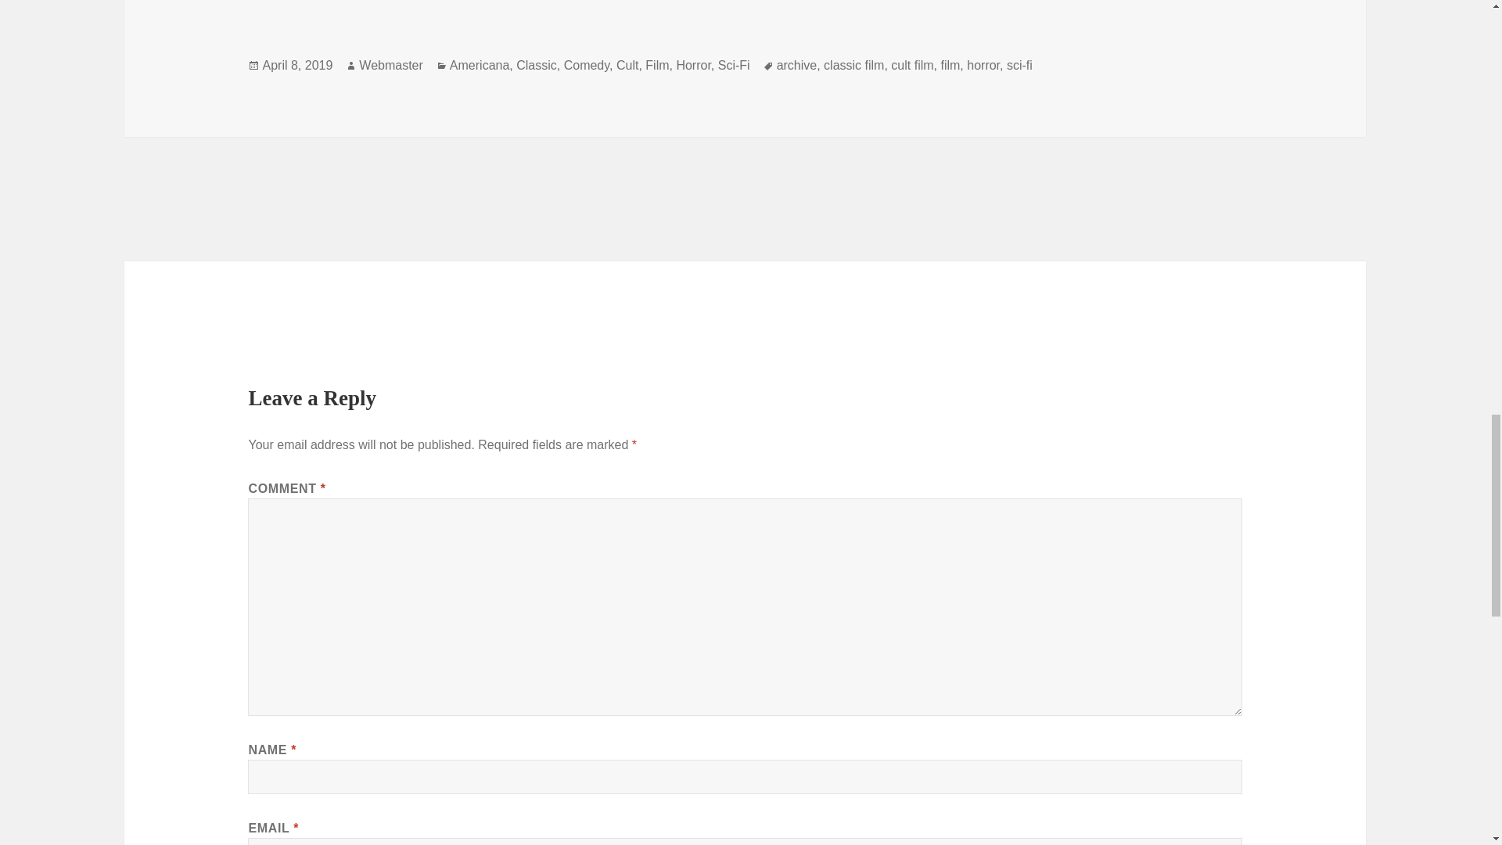 This screenshot has width=1502, height=845. What do you see at coordinates (950, 65) in the screenshot?
I see `film` at bounding box center [950, 65].